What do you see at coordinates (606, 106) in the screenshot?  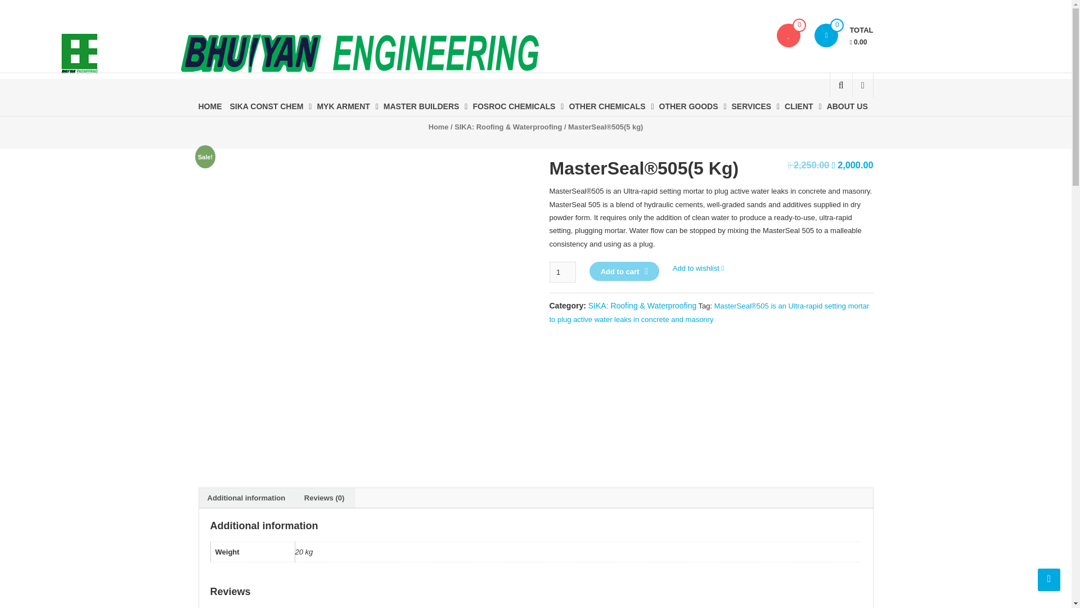 I see `OTHER CHEMICALS` at bounding box center [606, 106].